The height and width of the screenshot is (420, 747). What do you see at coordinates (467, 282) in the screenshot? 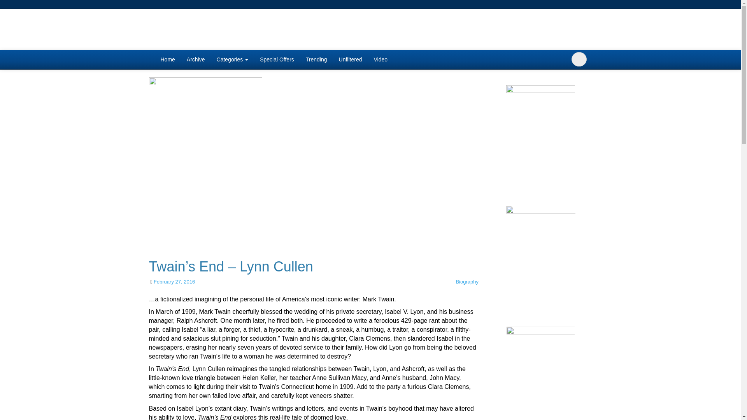
I see `Biography` at bounding box center [467, 282].